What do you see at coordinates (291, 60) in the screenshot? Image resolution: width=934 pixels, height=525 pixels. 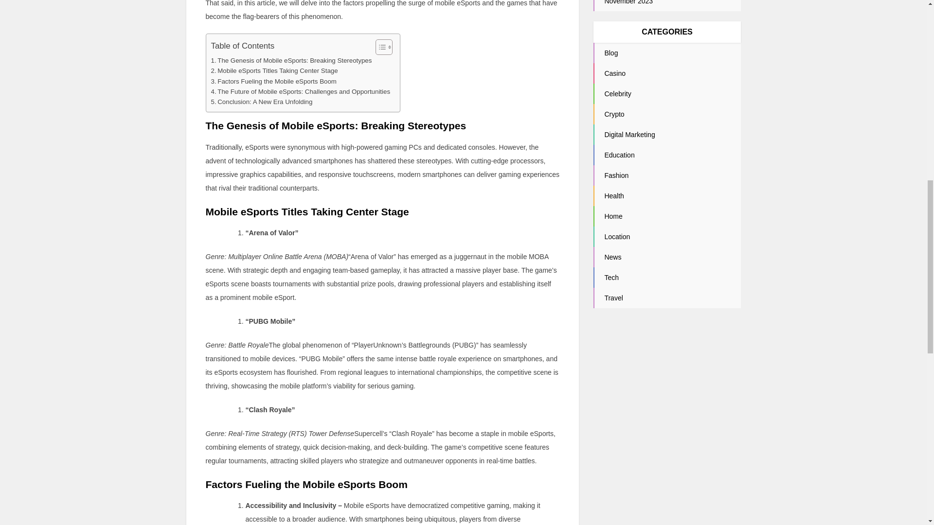 I see `The Genesis of Mobile eSports: Breaking Stereotypes` at bounding box center [291, 60].